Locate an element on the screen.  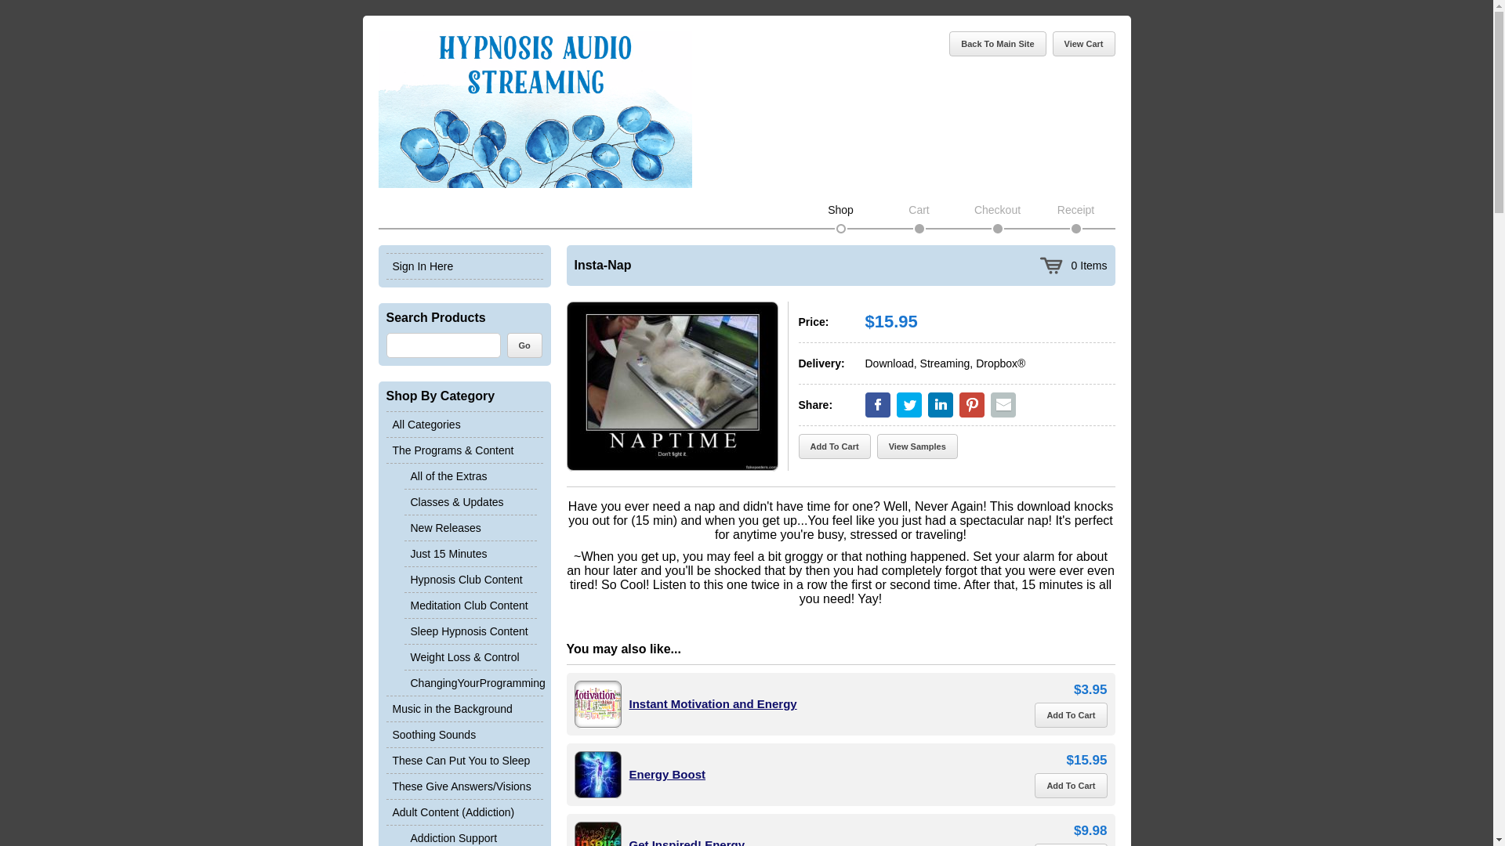
Meditation Club Content is located at coordinates (470, 605).